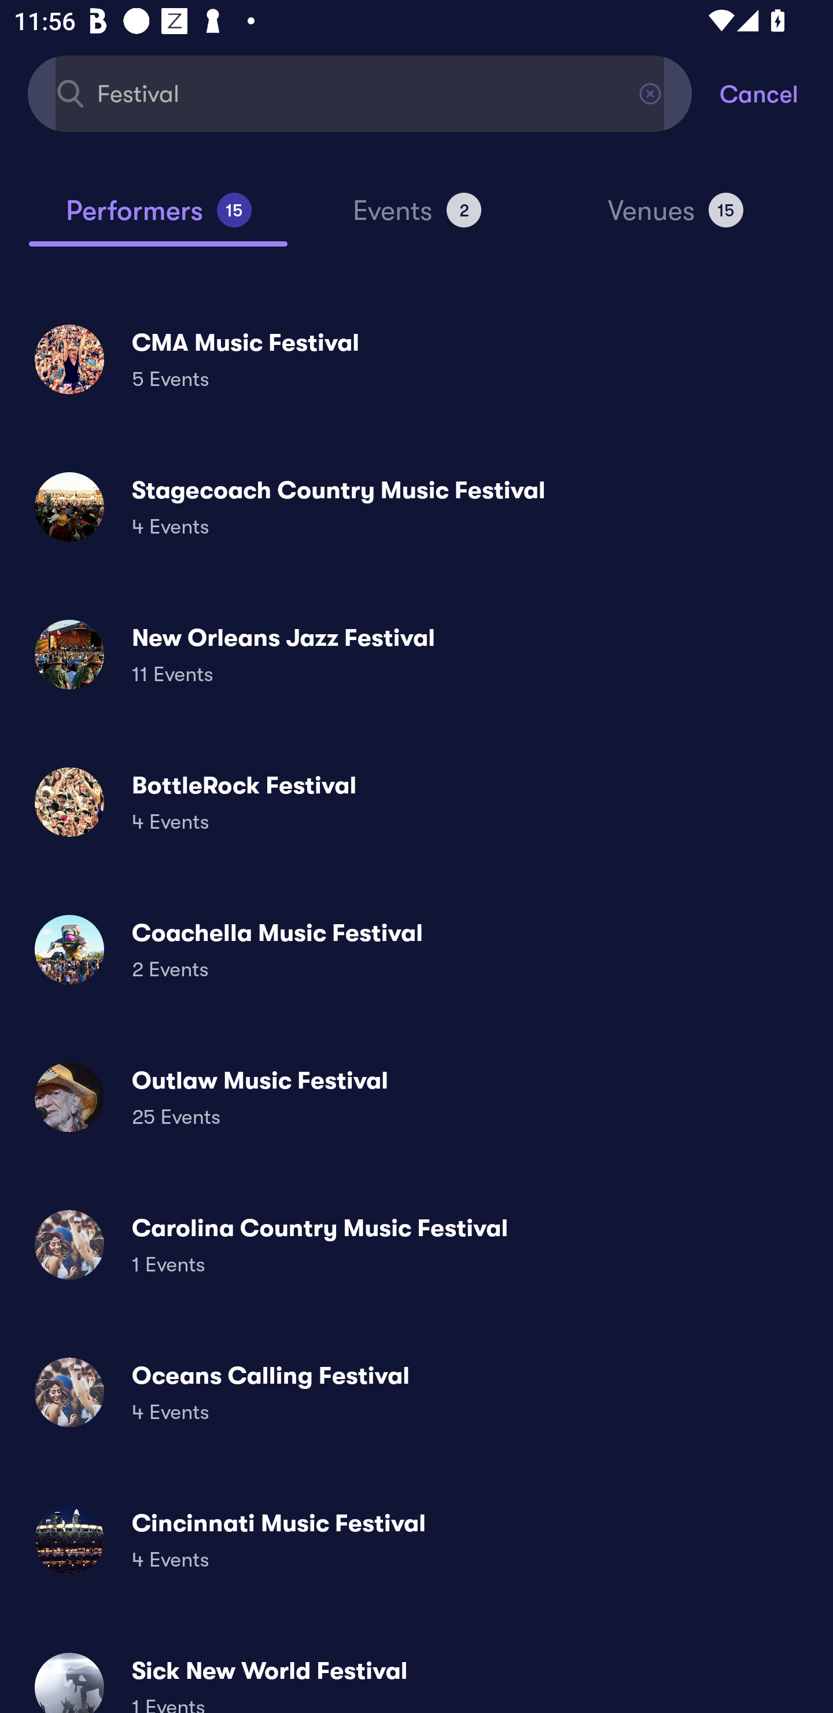 This screenshot has height=1713, width=833. Describe the element at coordinates (417, 1674) in the screenshot. I see `Sick New World Festival 1 Events` at that location.